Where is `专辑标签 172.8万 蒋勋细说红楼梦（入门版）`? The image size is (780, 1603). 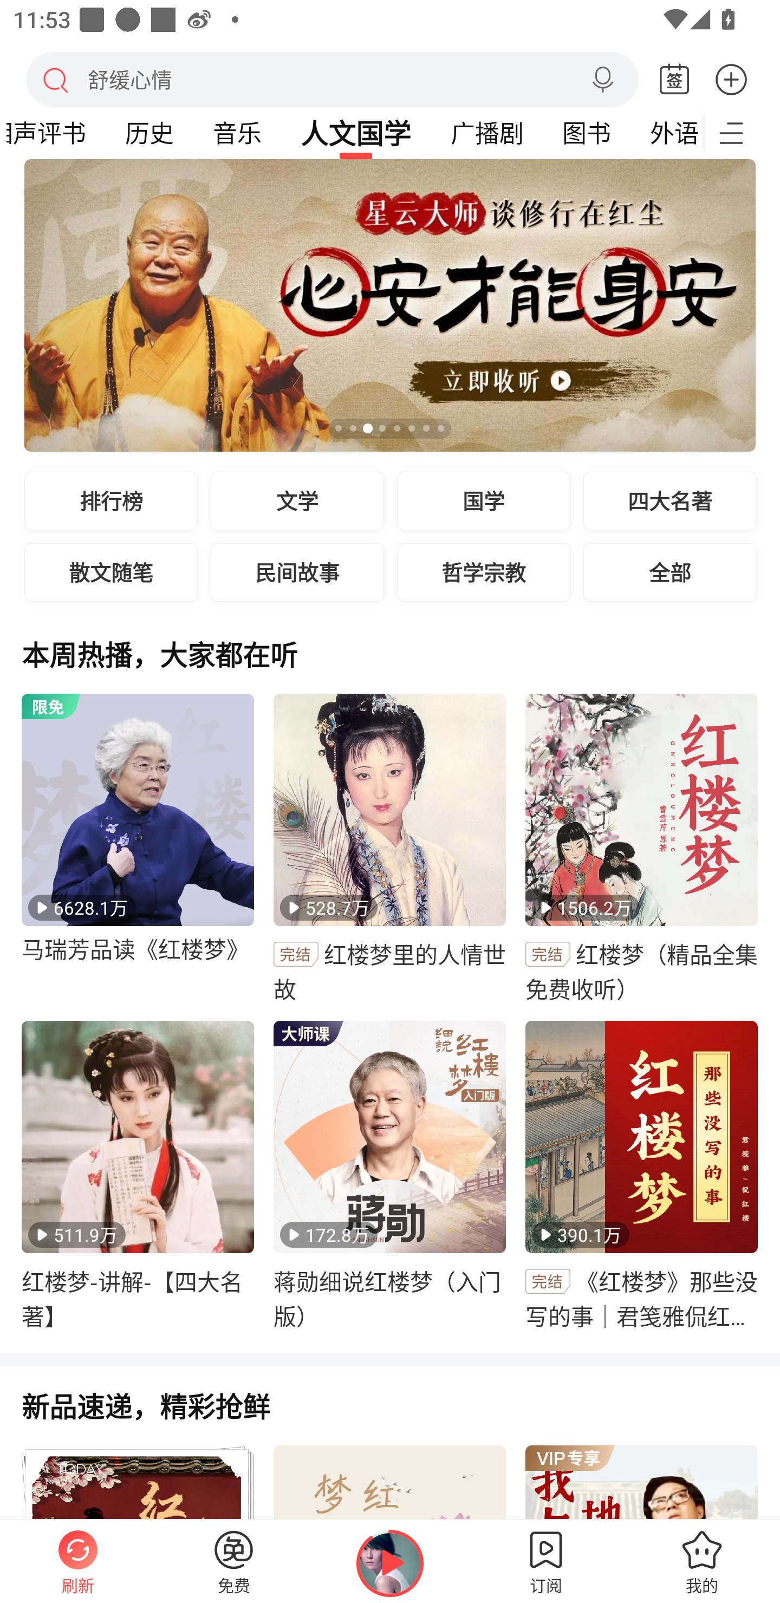
专辑标签 172.8万 蒋勋细说红楼梦（入门版） is located at coordinates (390, 1176).